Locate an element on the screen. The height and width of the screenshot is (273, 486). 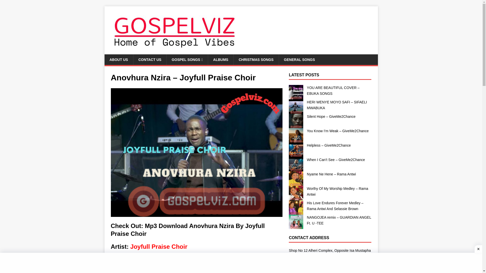
GOSPEL SONGS is located at coordinates (187, 60).